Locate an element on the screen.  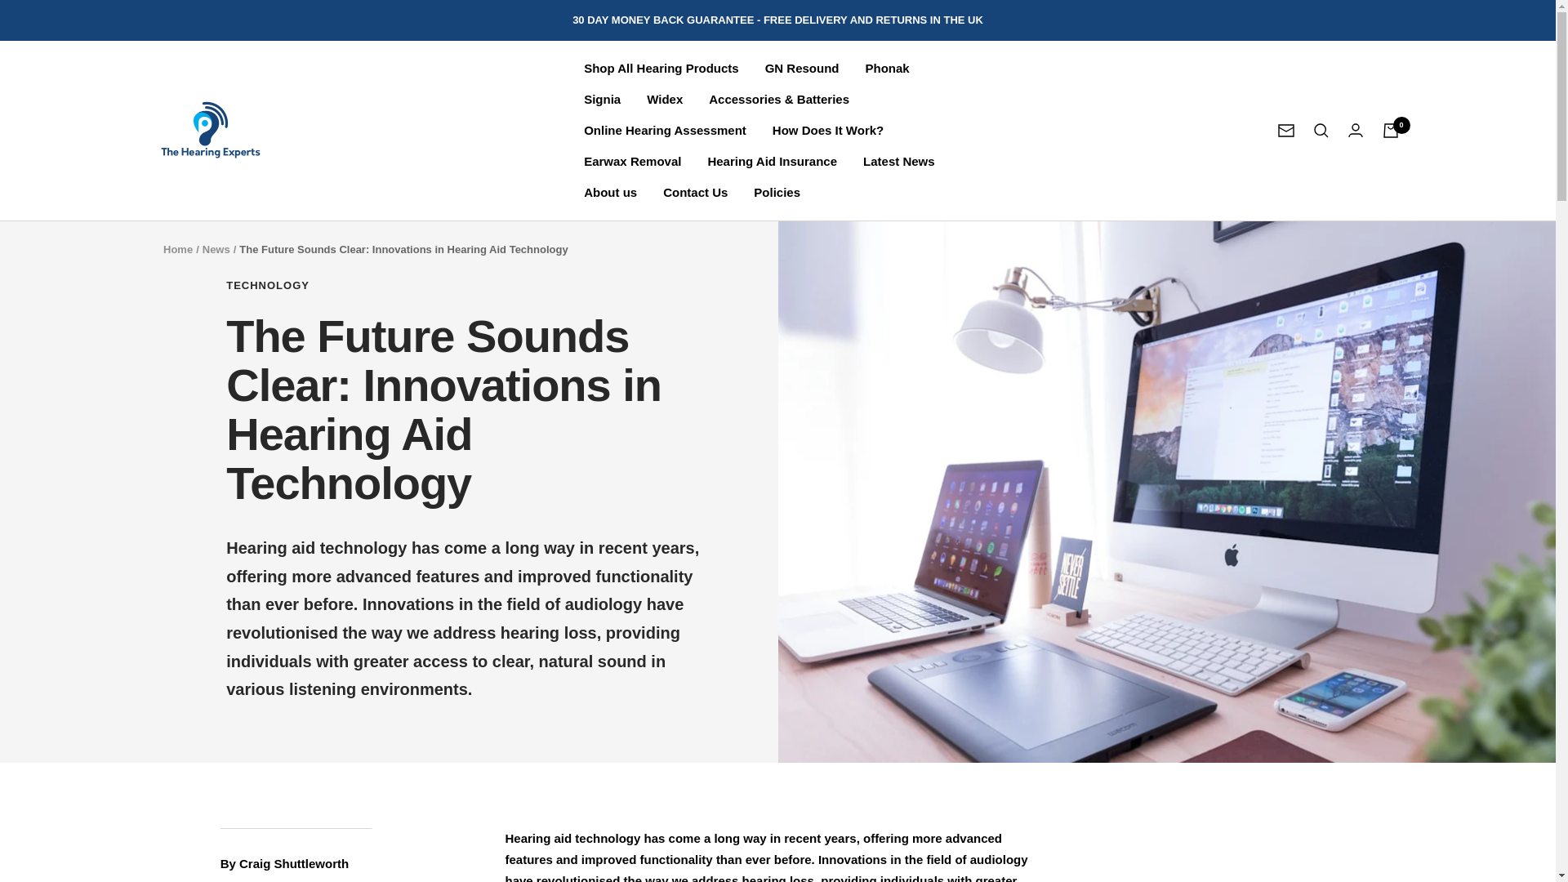
Widex is located at coordinates (664, 100).